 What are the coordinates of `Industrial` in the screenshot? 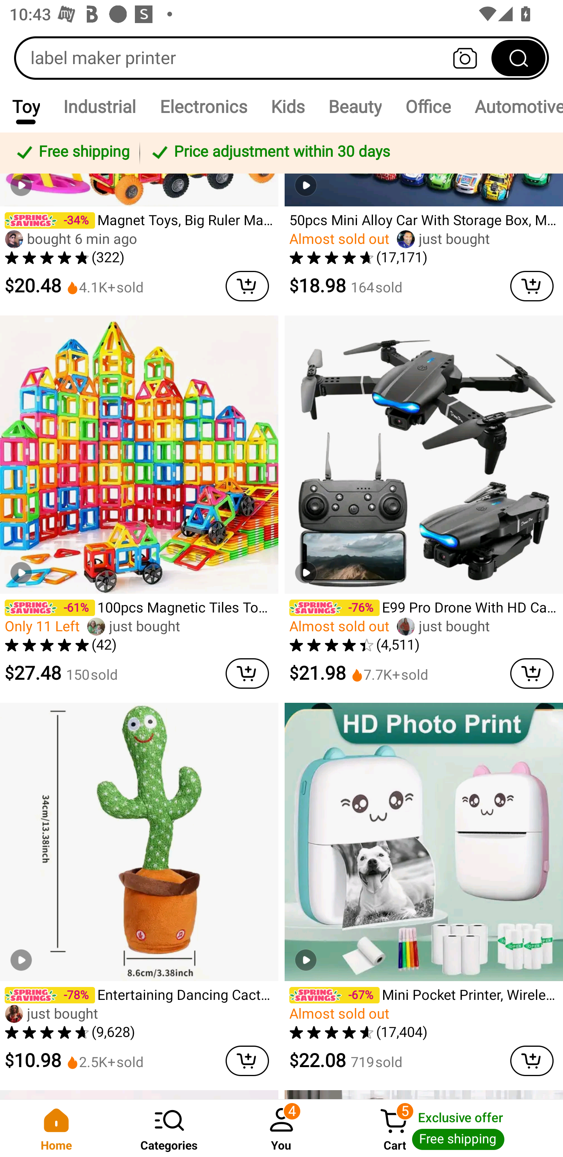 It's located at (99, 106).